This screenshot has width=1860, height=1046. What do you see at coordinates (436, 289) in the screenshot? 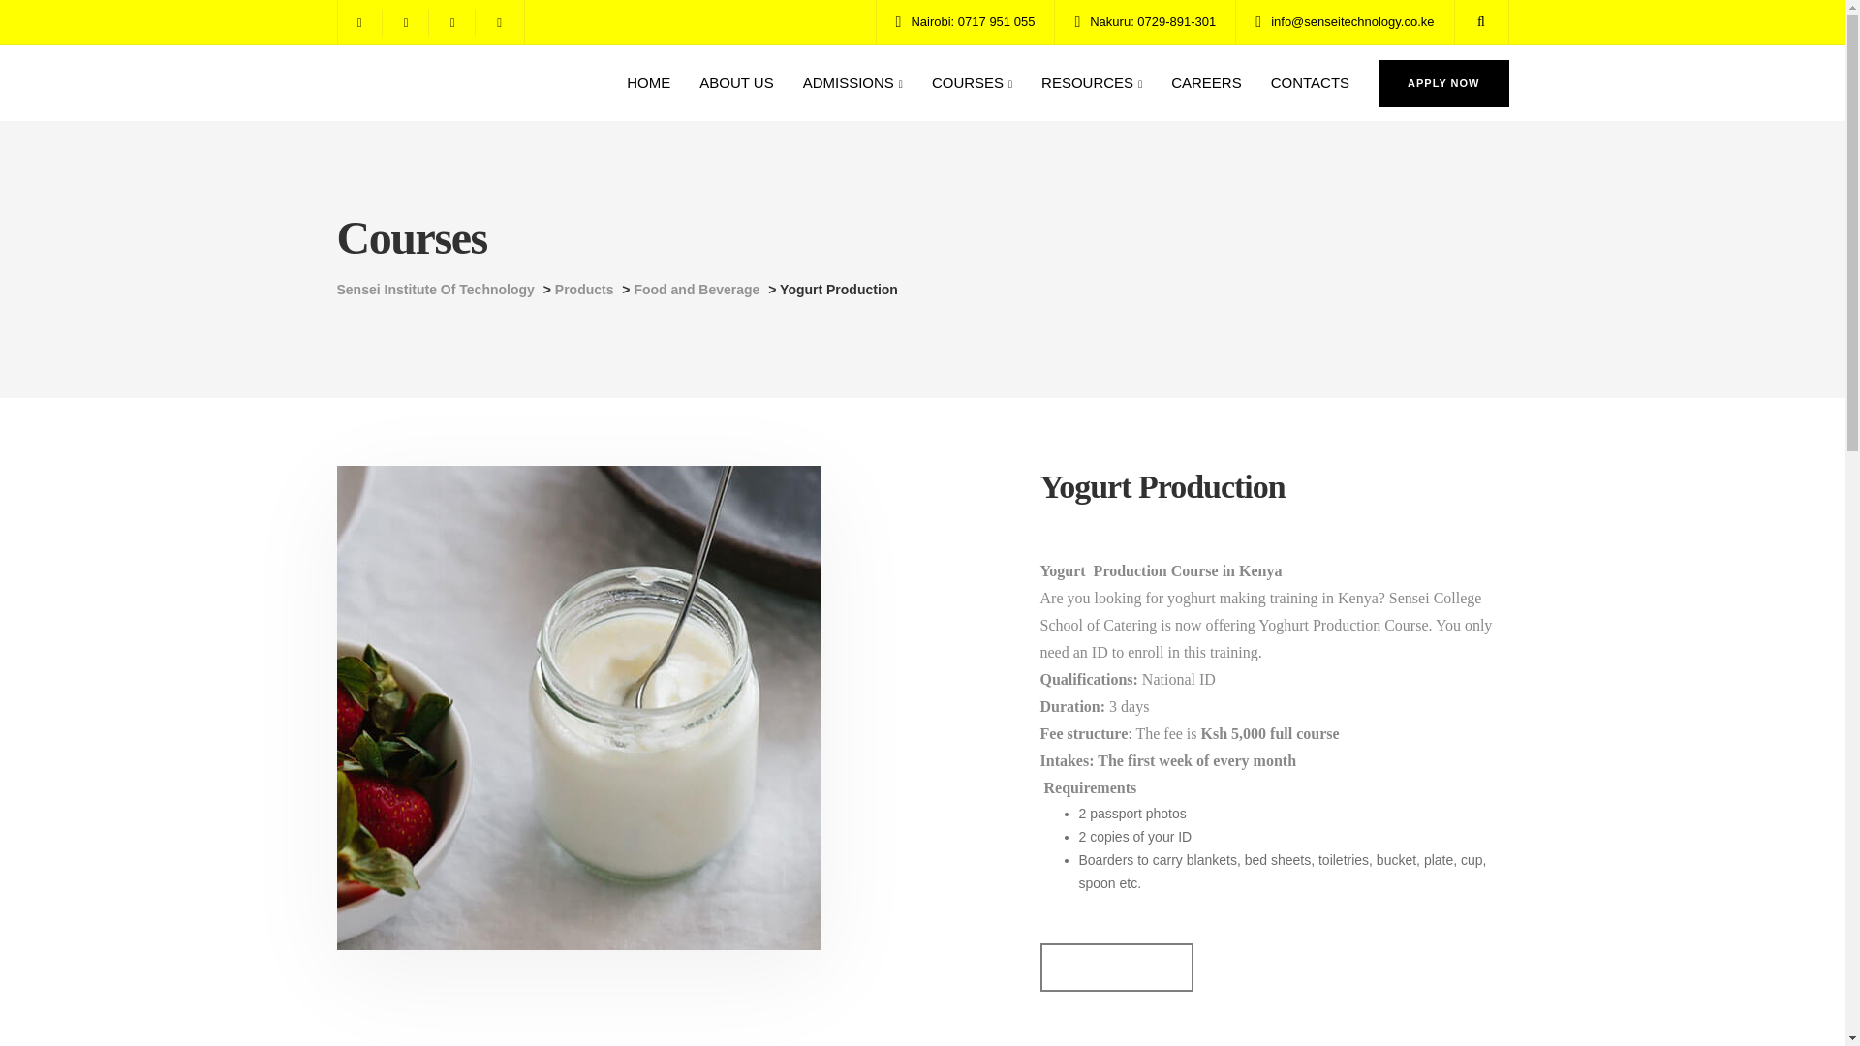
I see `Go to Sensei Institute Of Technology.` at bounding box center [436, 289].